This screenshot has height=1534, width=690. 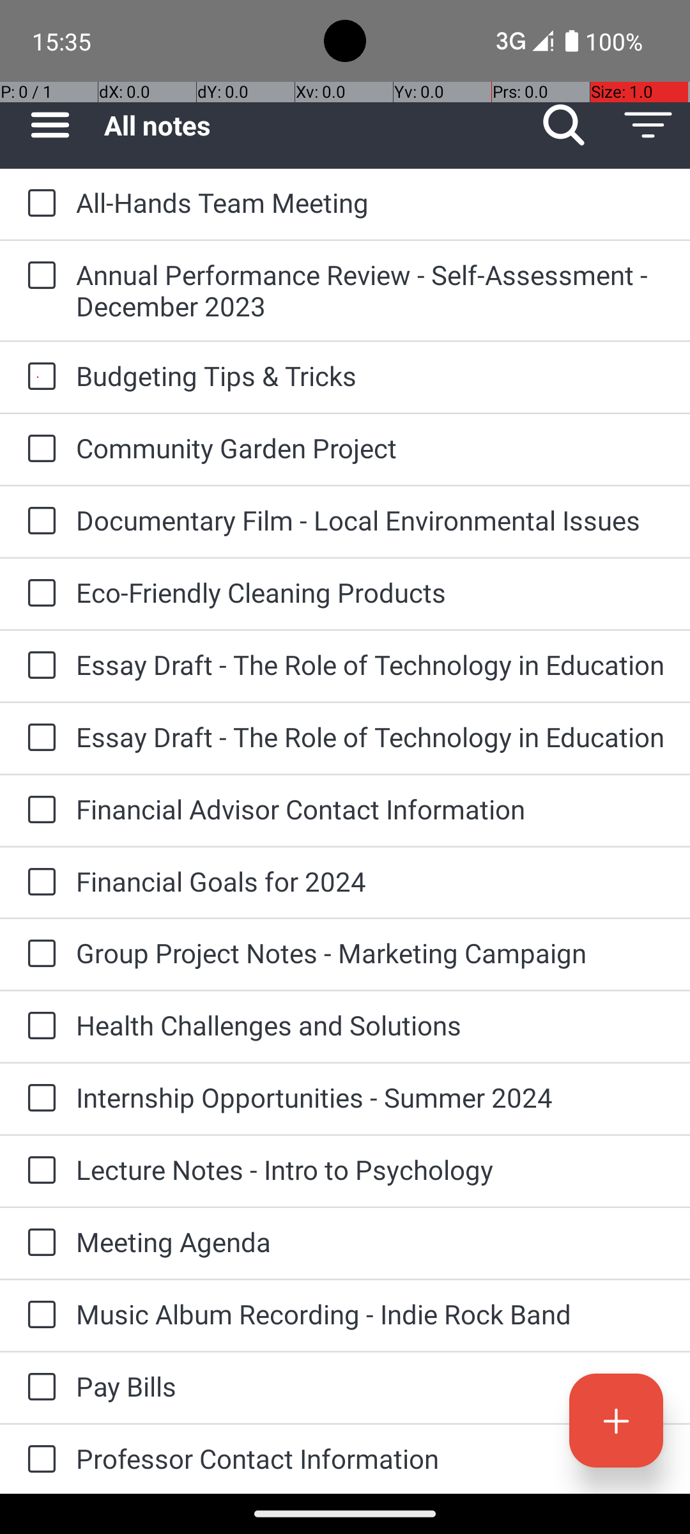 I want to click on Budgeting Tips & Tricks, so click(x=371, y=376).